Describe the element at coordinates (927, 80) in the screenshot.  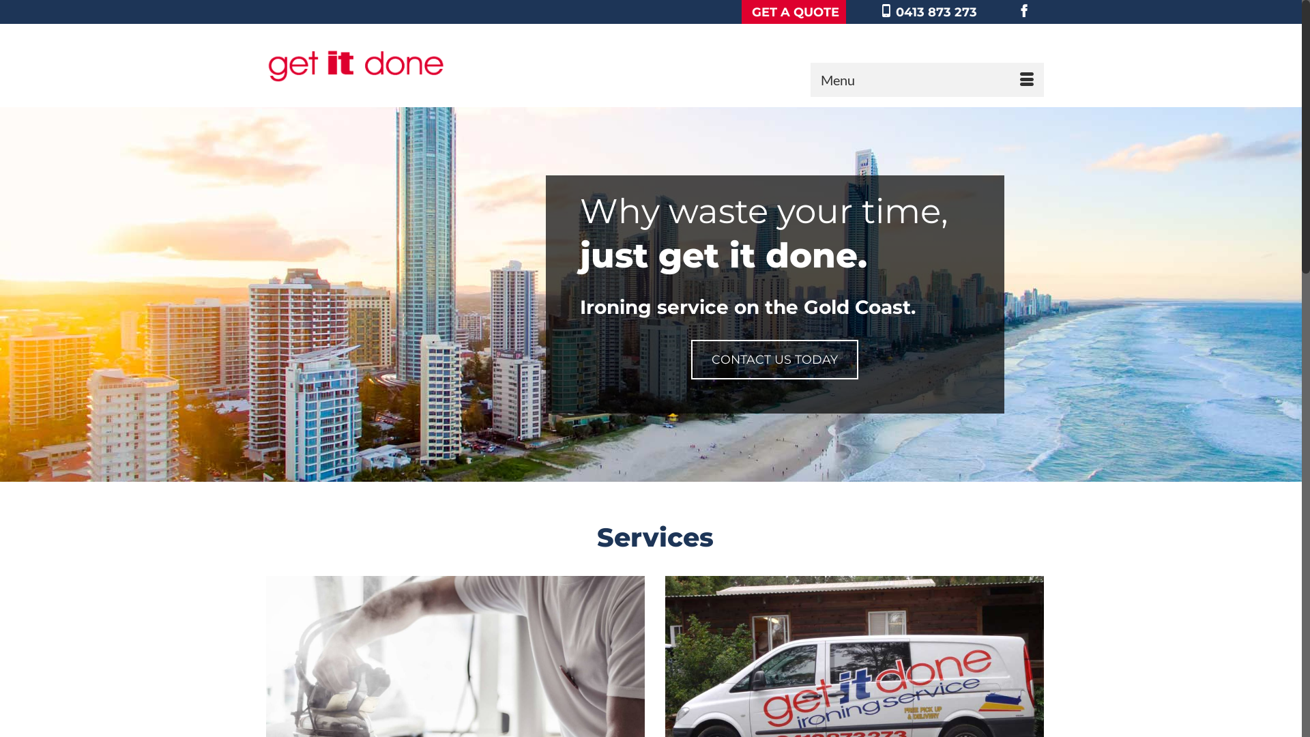
I see `Menu` at that location.